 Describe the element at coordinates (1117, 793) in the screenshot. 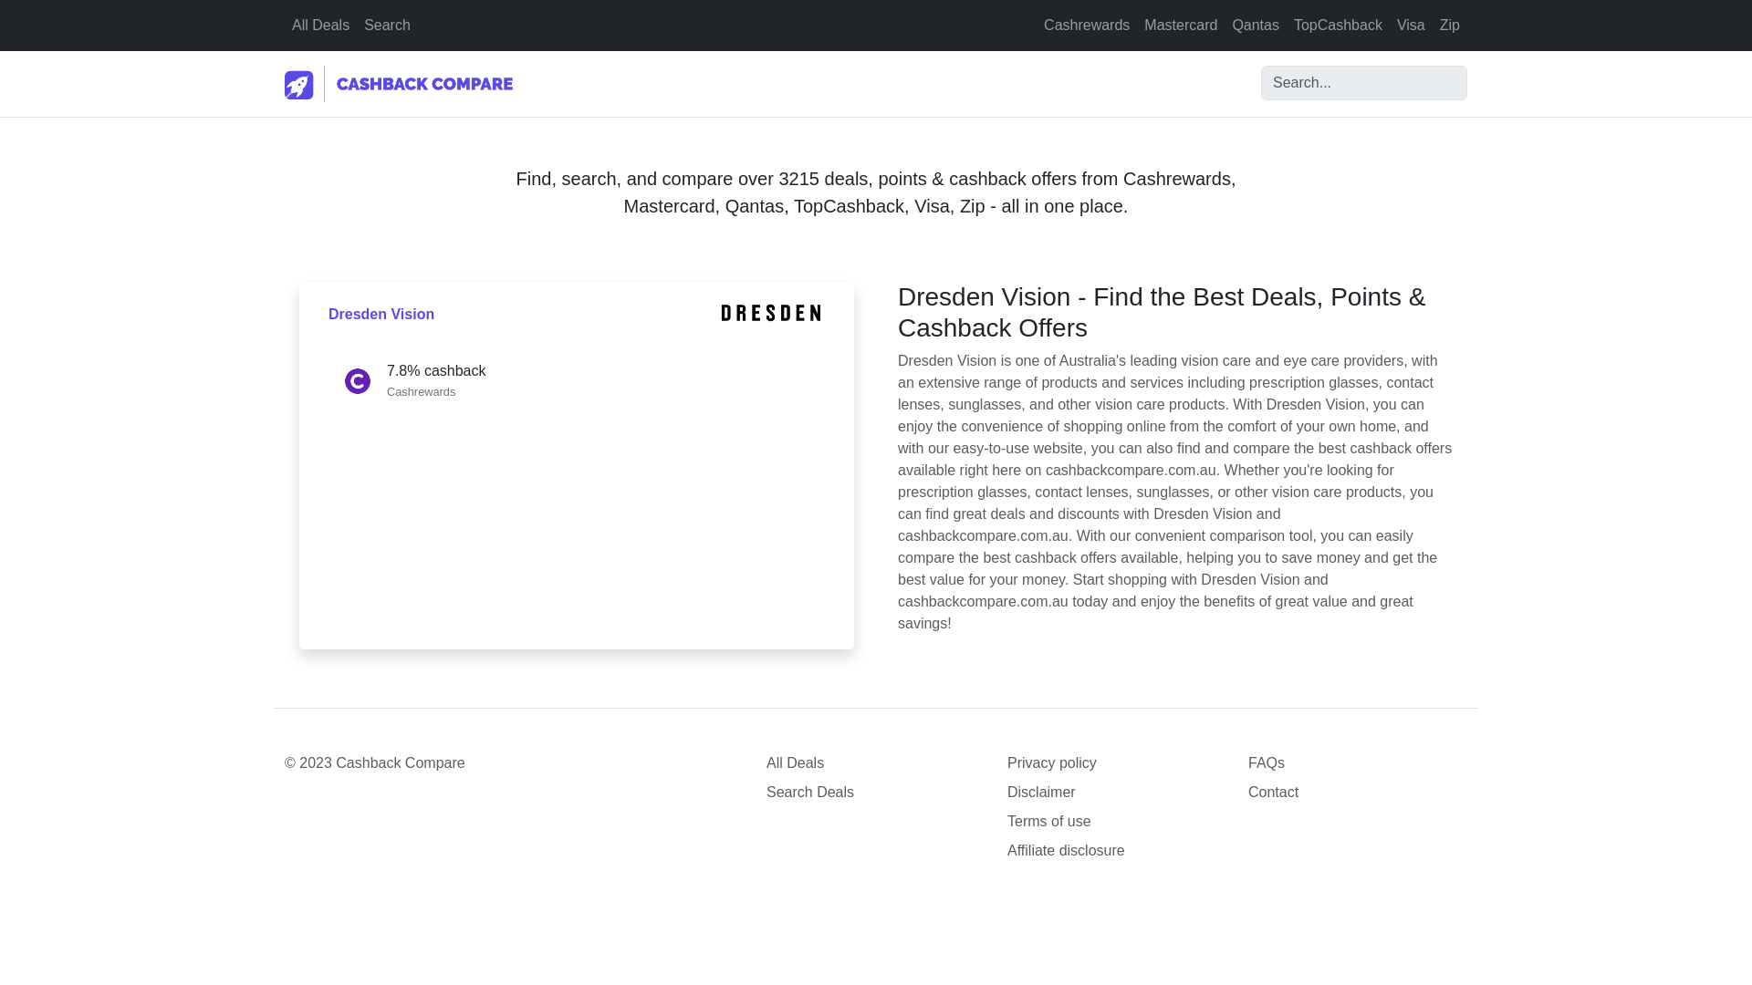

I see `Disclaimer` at that location.